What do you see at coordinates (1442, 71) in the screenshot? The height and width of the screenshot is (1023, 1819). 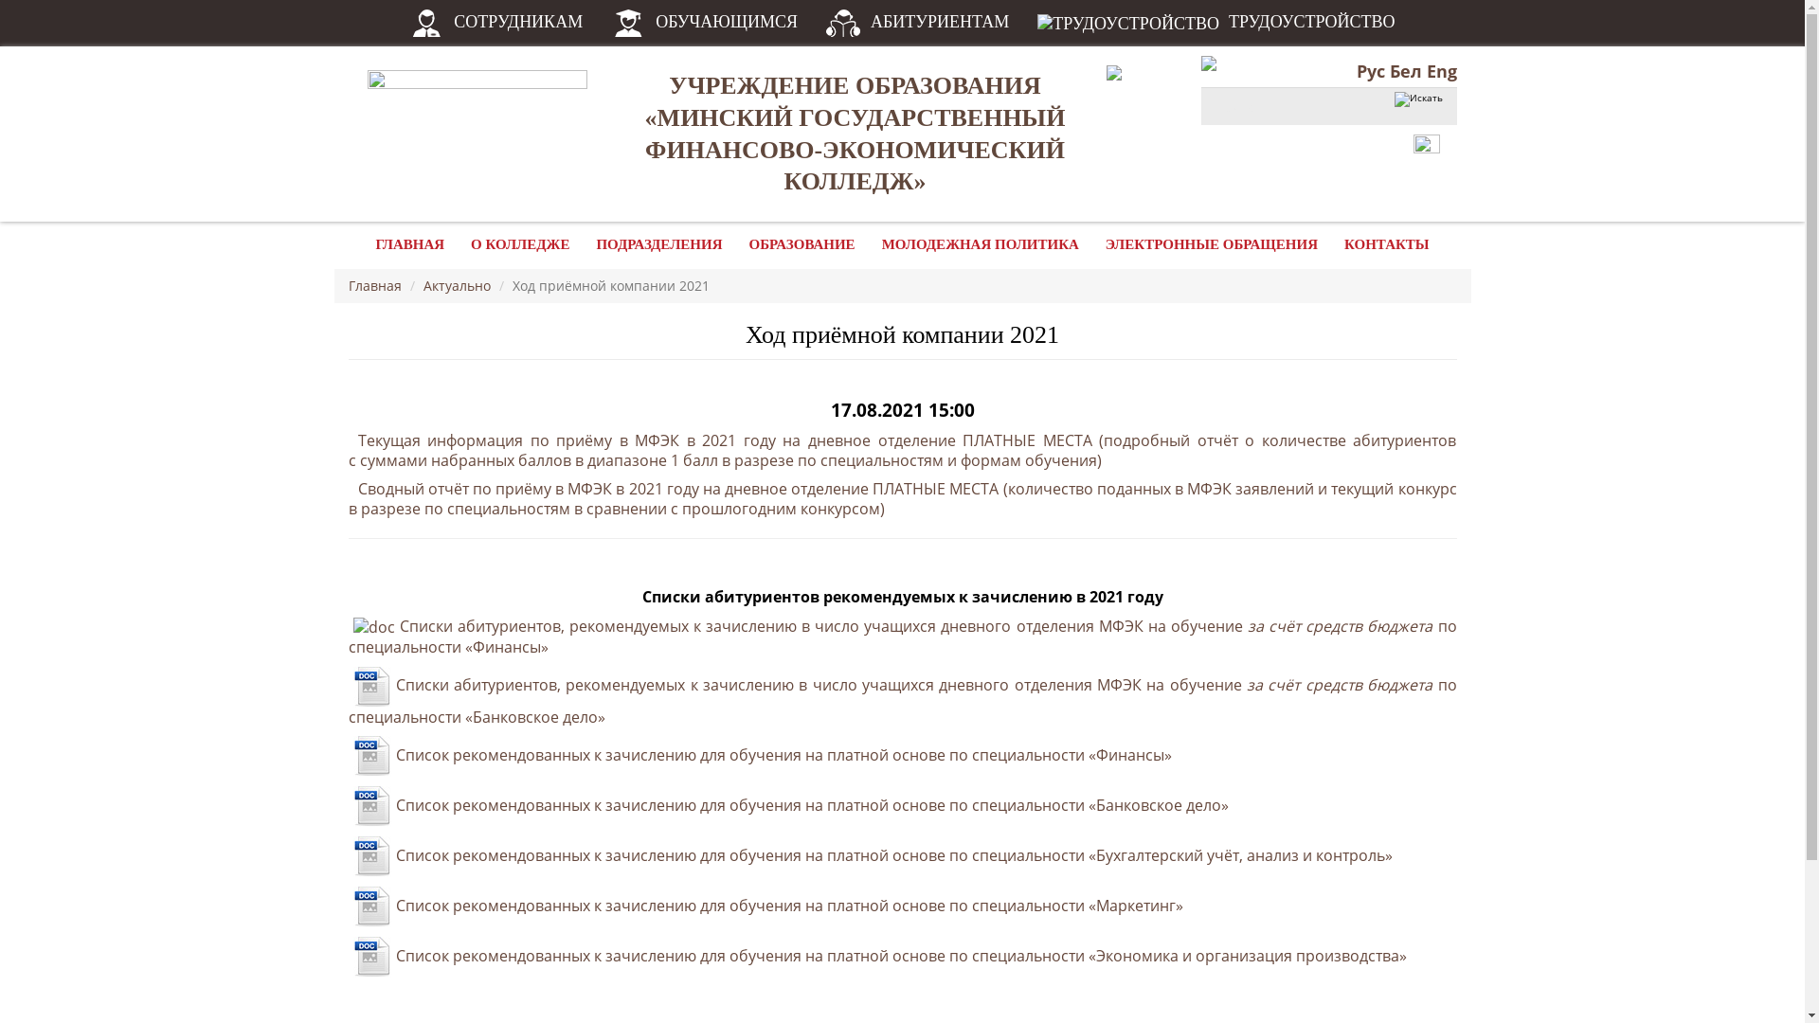 I see `Eng` at bounding box center [1442, 71].